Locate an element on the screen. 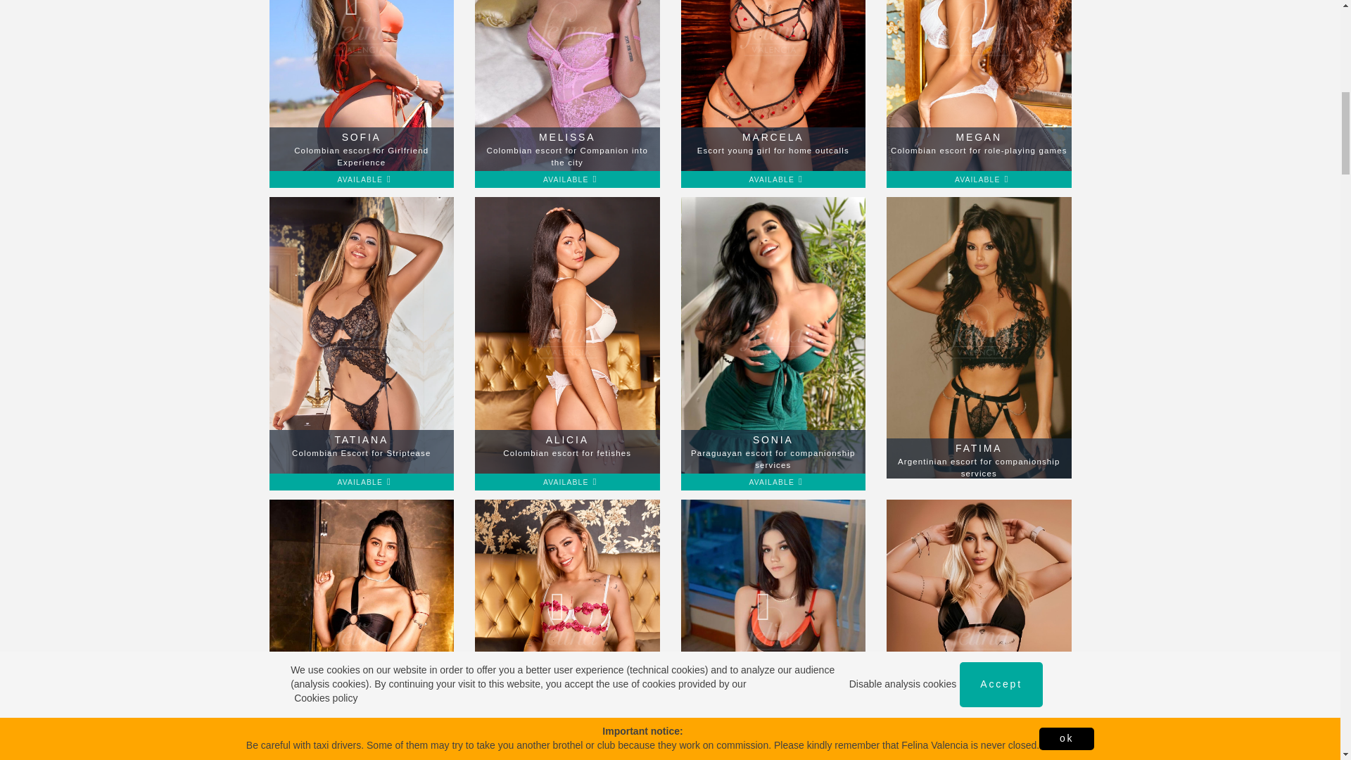 The image size is (1351, 760). Sofia is located at coordinates (773, 87).